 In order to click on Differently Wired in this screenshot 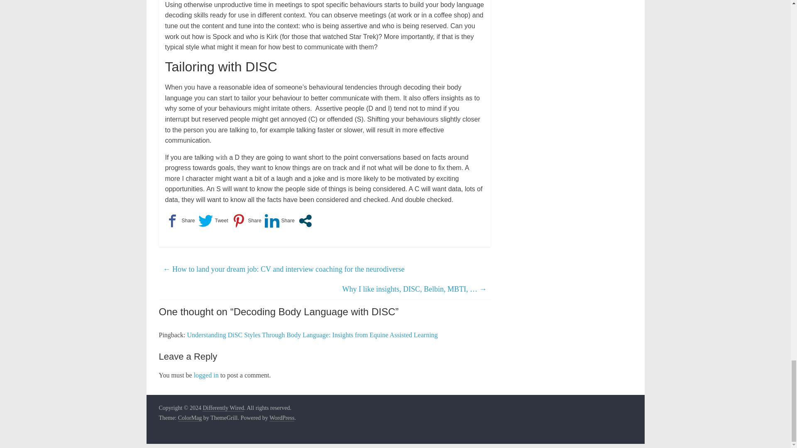, I will do `click(223, 408)`.